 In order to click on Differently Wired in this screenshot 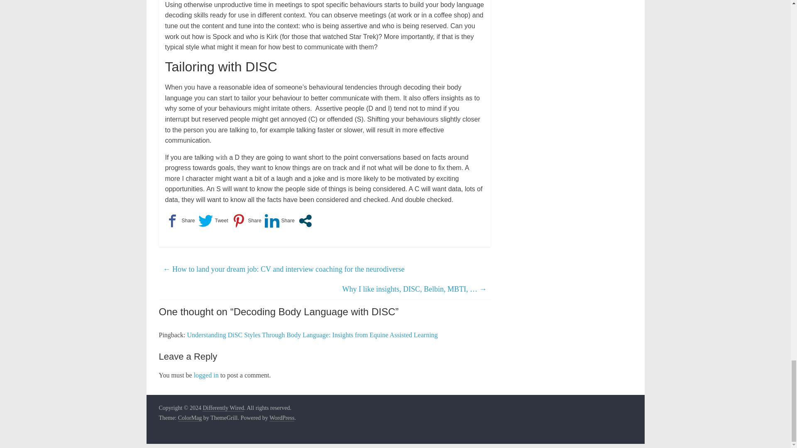, I will do `click(223, 408)`.